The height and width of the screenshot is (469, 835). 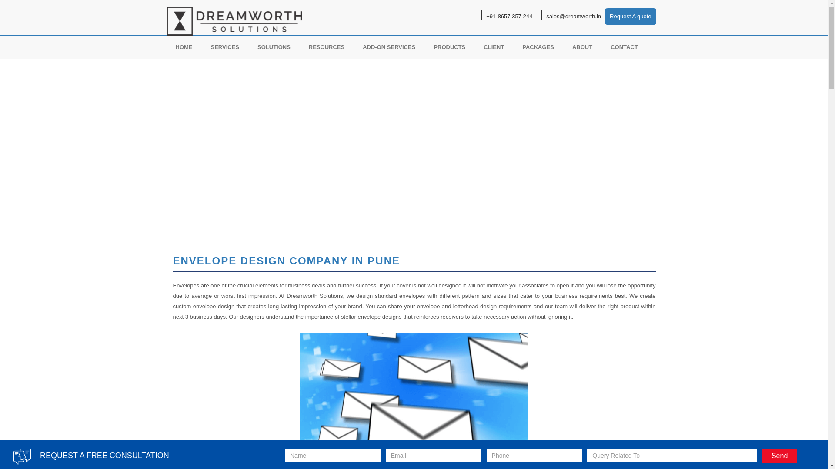 I want to click on SERVICES, so click(x=225, y=47).